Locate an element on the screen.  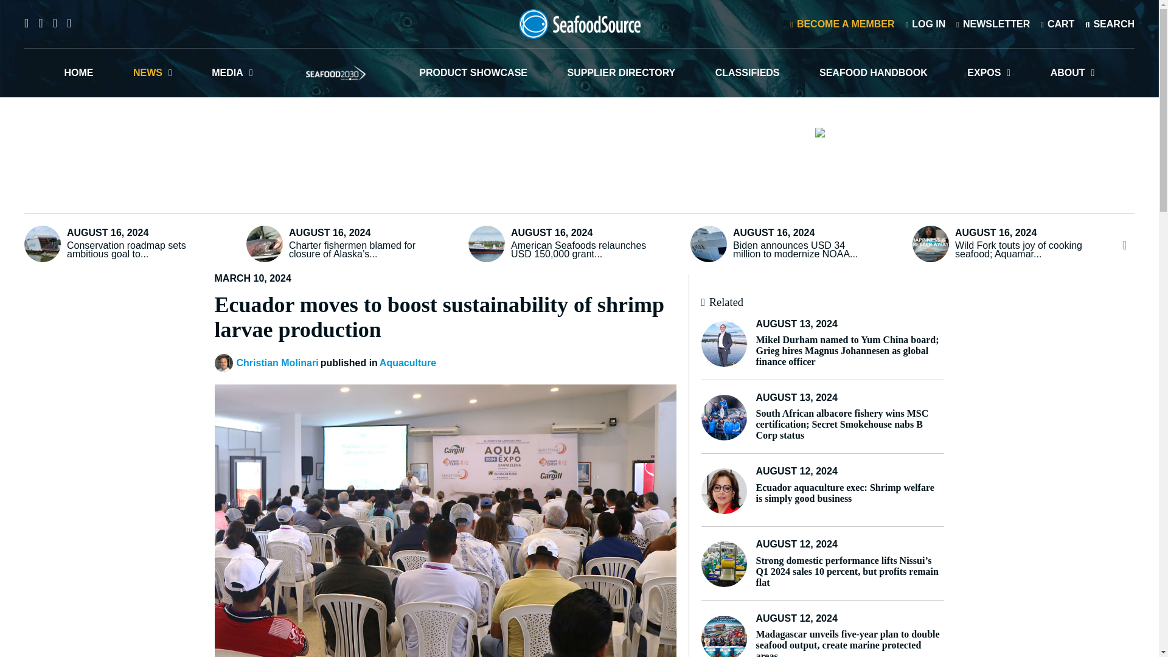
Become a member is located at coordinates (842, 23).